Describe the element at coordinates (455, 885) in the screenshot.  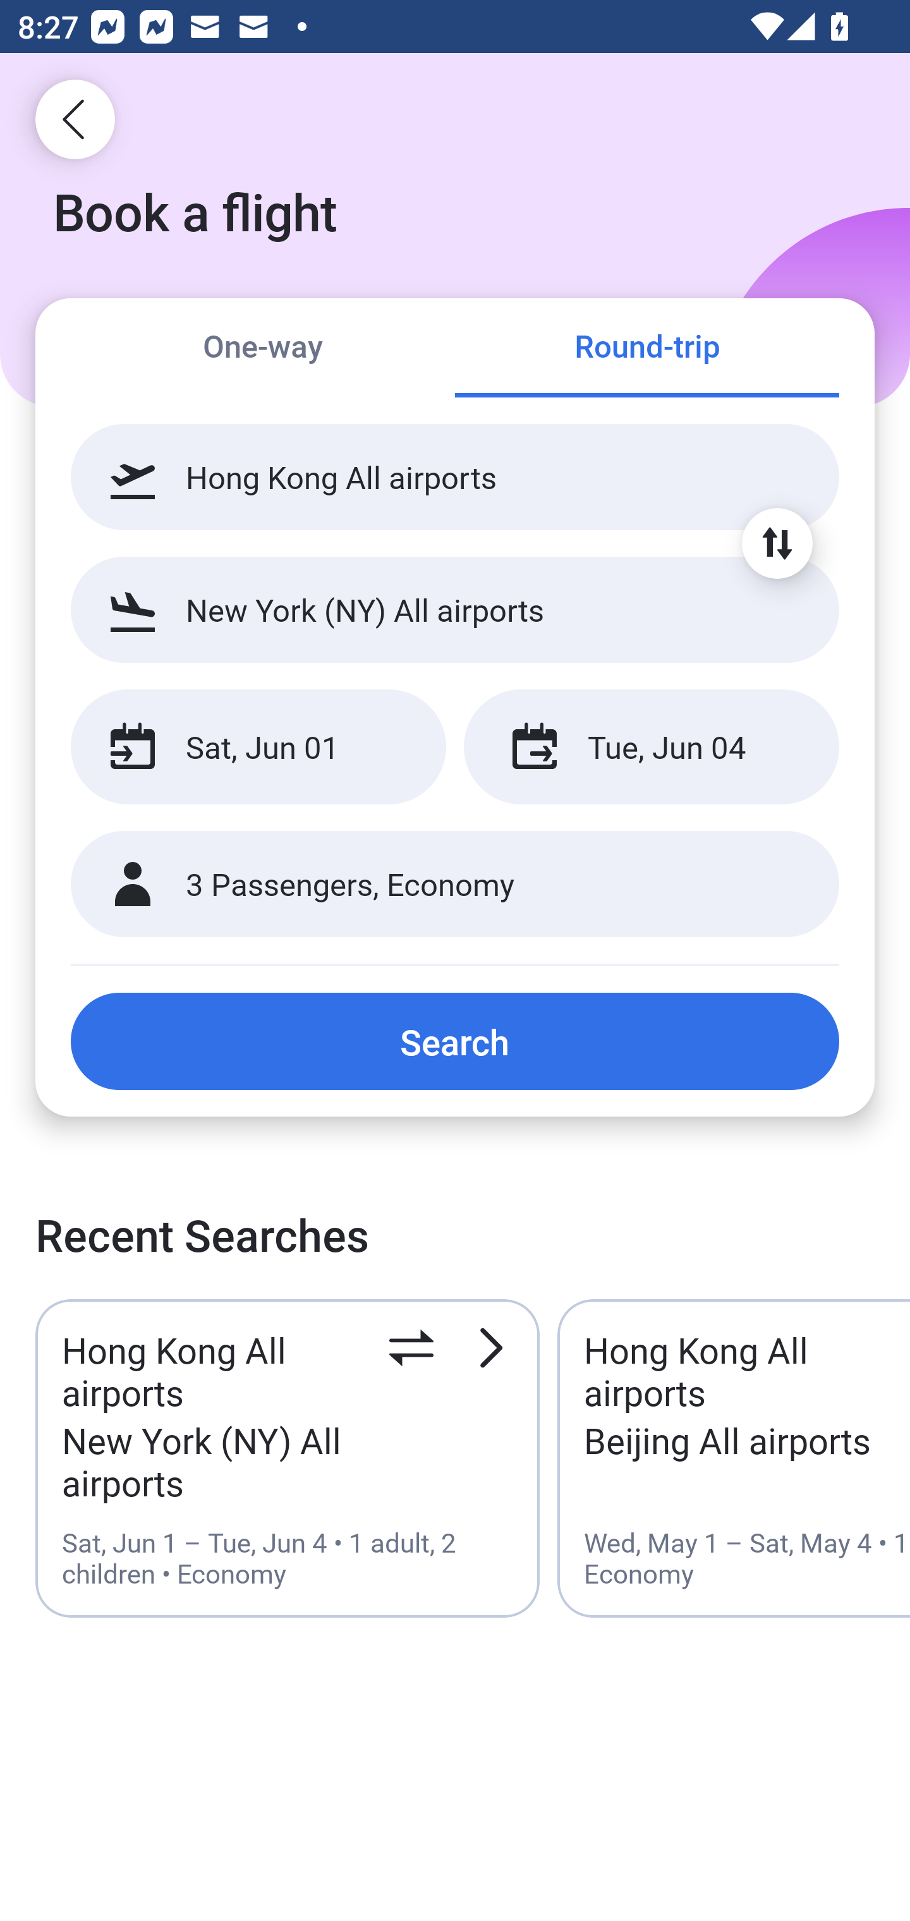
I see `3 Passengers, Economy` at that location.